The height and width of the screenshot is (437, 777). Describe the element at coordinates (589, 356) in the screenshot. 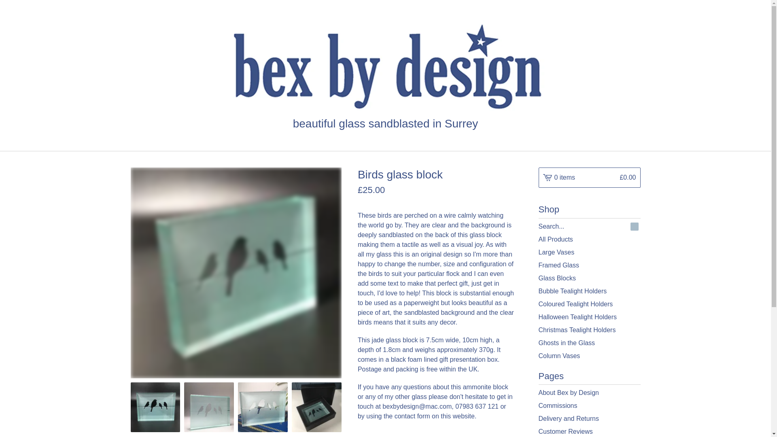

I see `View Column Vases` at that location.